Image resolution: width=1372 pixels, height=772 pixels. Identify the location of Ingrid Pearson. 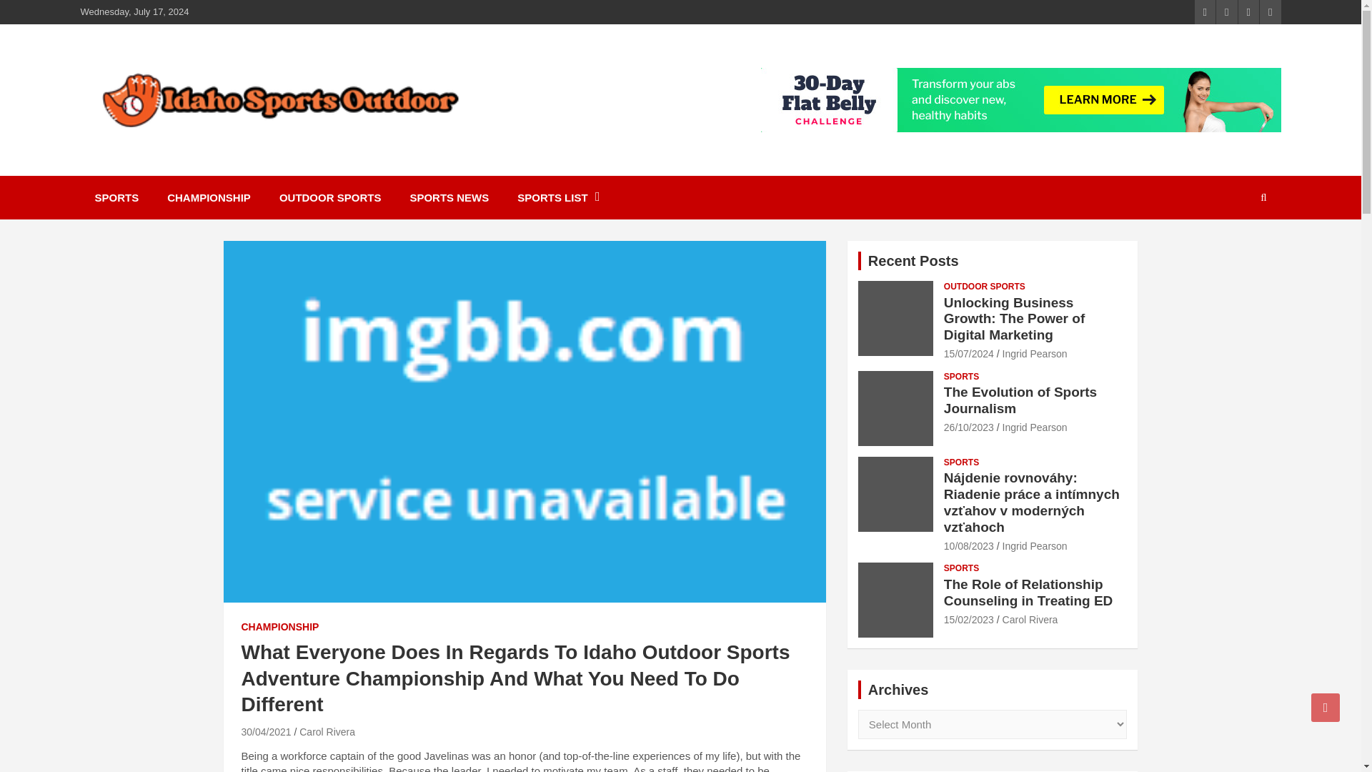
(1035, 354).